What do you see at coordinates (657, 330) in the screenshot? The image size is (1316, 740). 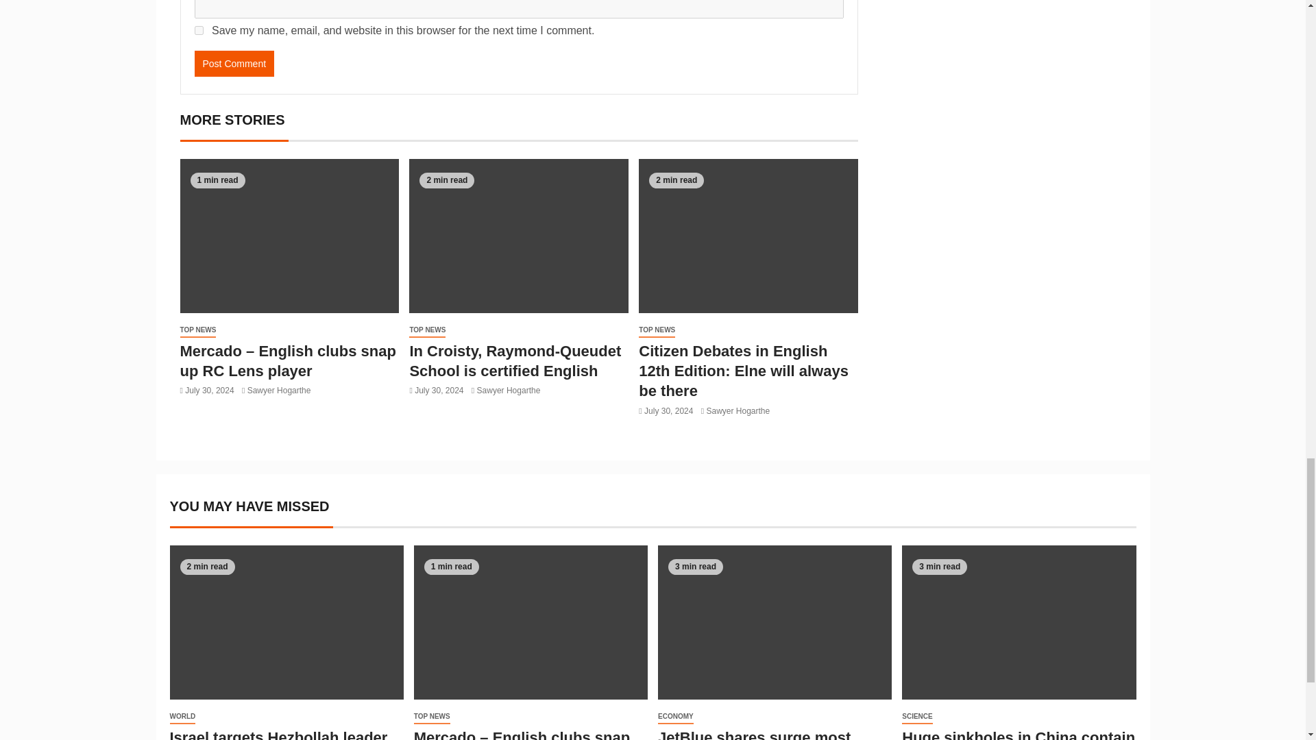 I see `TOP NEWS` at bounding box center [657, 330].